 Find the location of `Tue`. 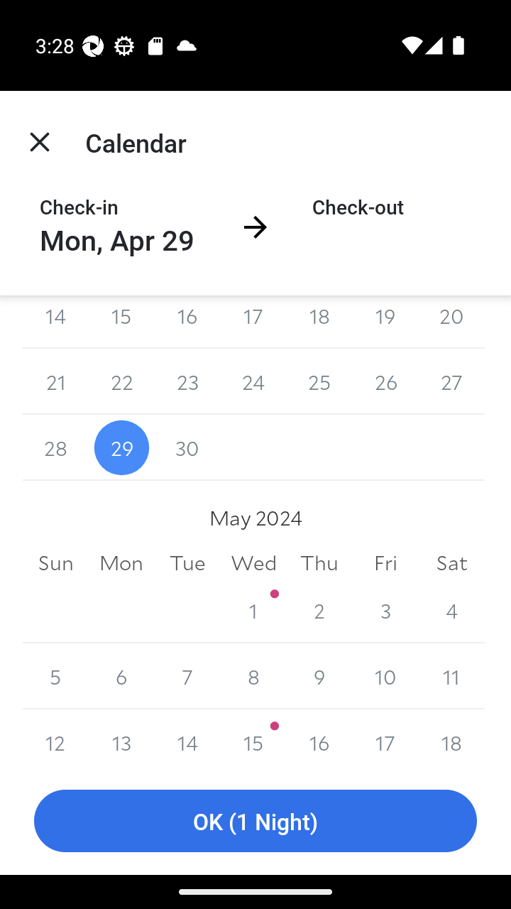

Tue is located at coordinates (187, 562).